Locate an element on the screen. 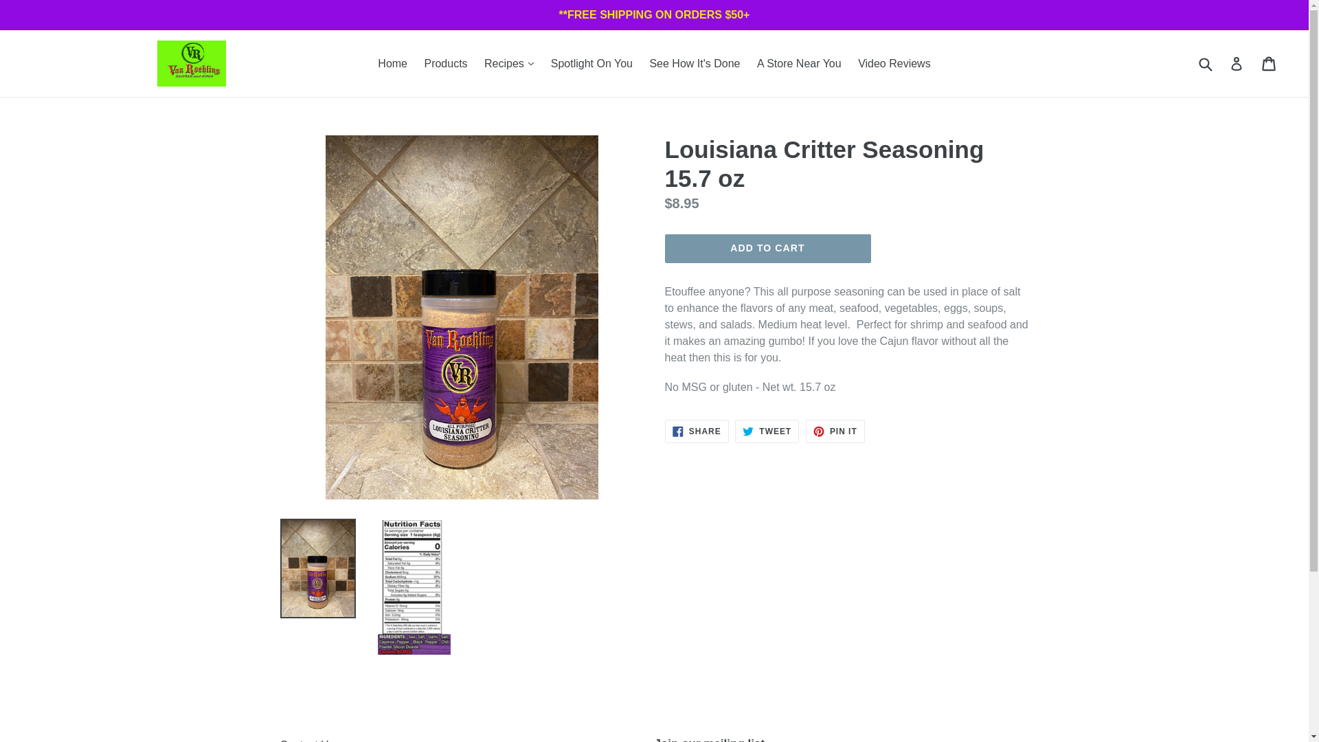 Image resolution: width=1319 pixels, height=742 pixels. Share on Facebook is located at coordinates (697, 431).